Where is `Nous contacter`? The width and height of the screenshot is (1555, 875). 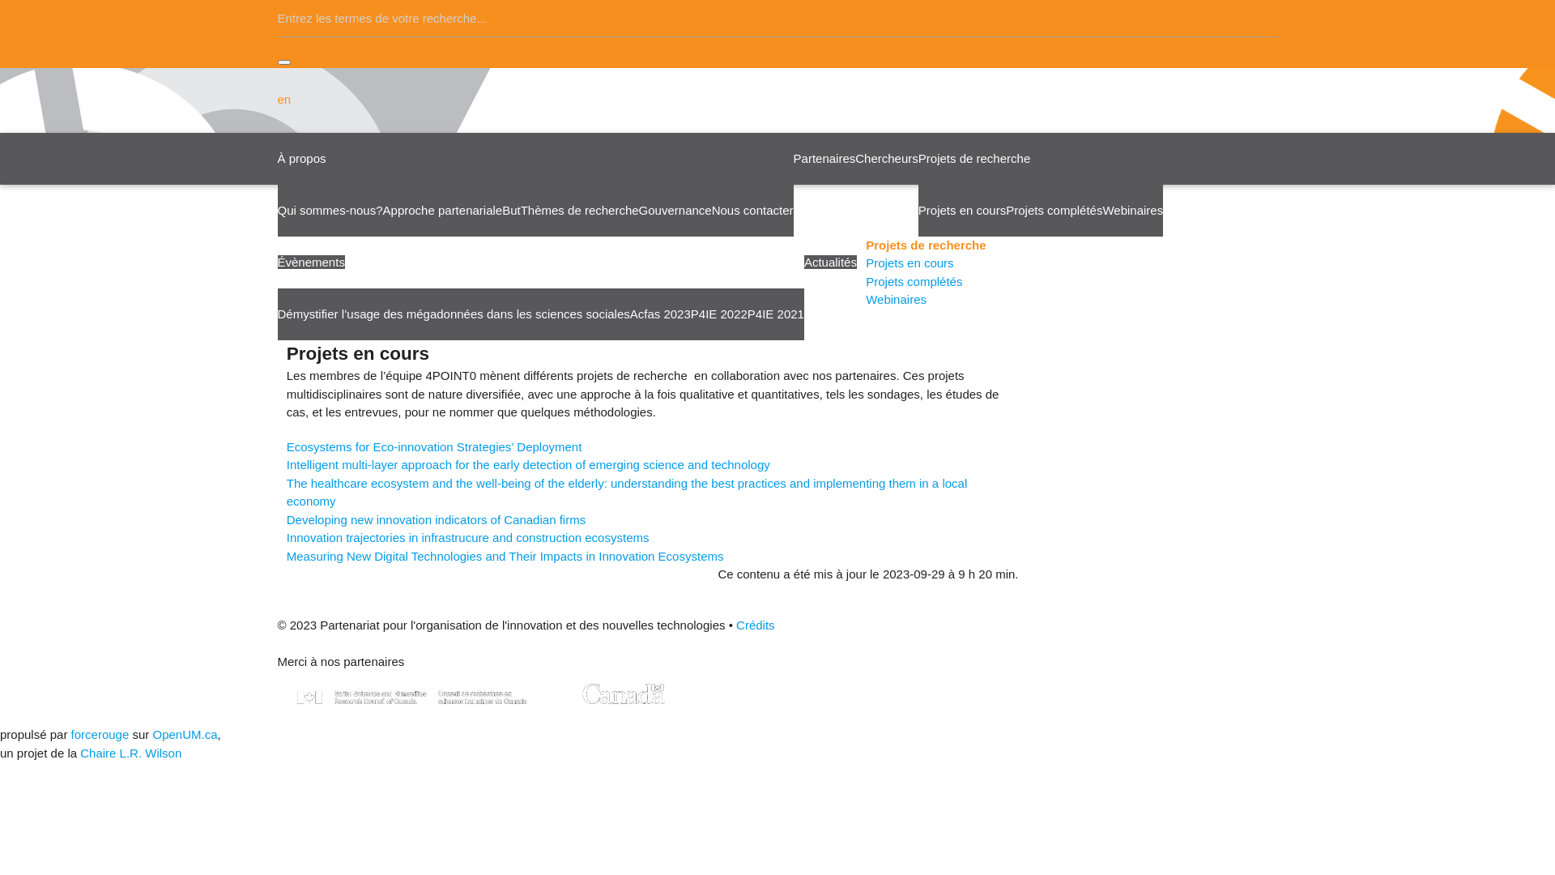
Nous contacter is located at coordinates (752, 209).